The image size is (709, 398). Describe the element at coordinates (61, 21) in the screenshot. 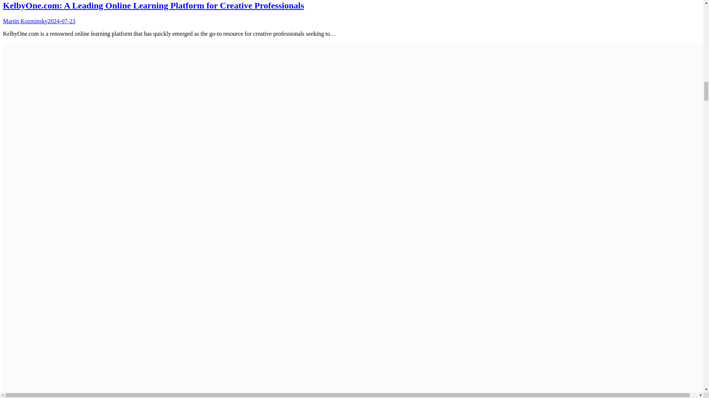

I see `2024-07-23` at that location.